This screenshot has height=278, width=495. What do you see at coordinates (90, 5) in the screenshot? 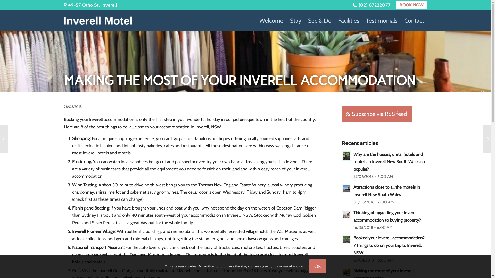
I see `49-57 Otho St, Inverell` at bounding box center [90, 5].